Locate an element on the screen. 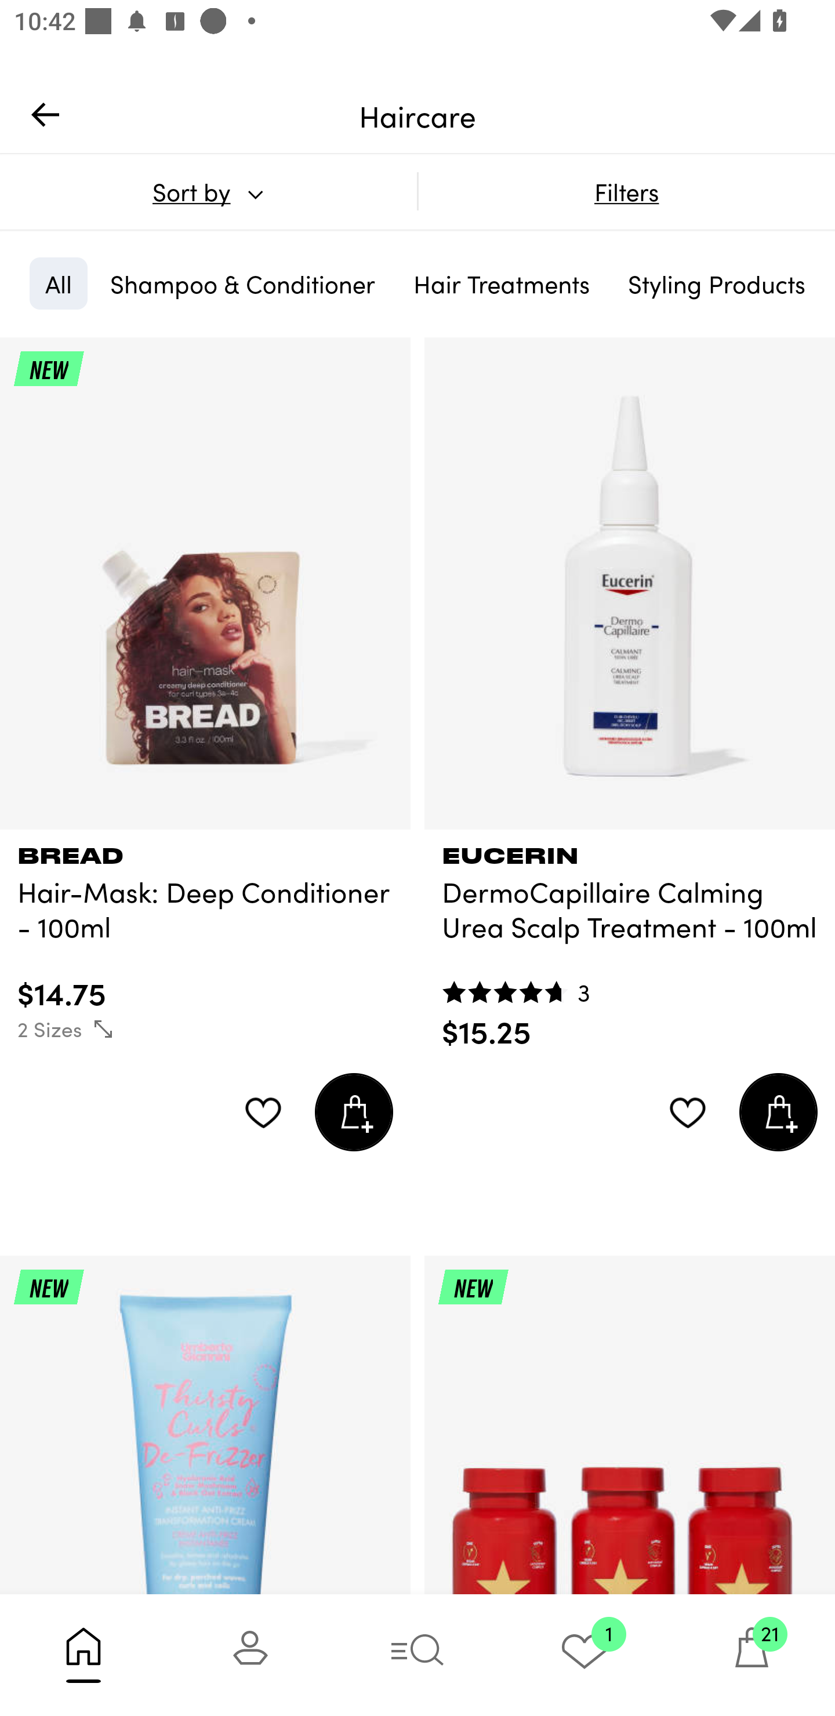  All is located at coordinates (58, 283).